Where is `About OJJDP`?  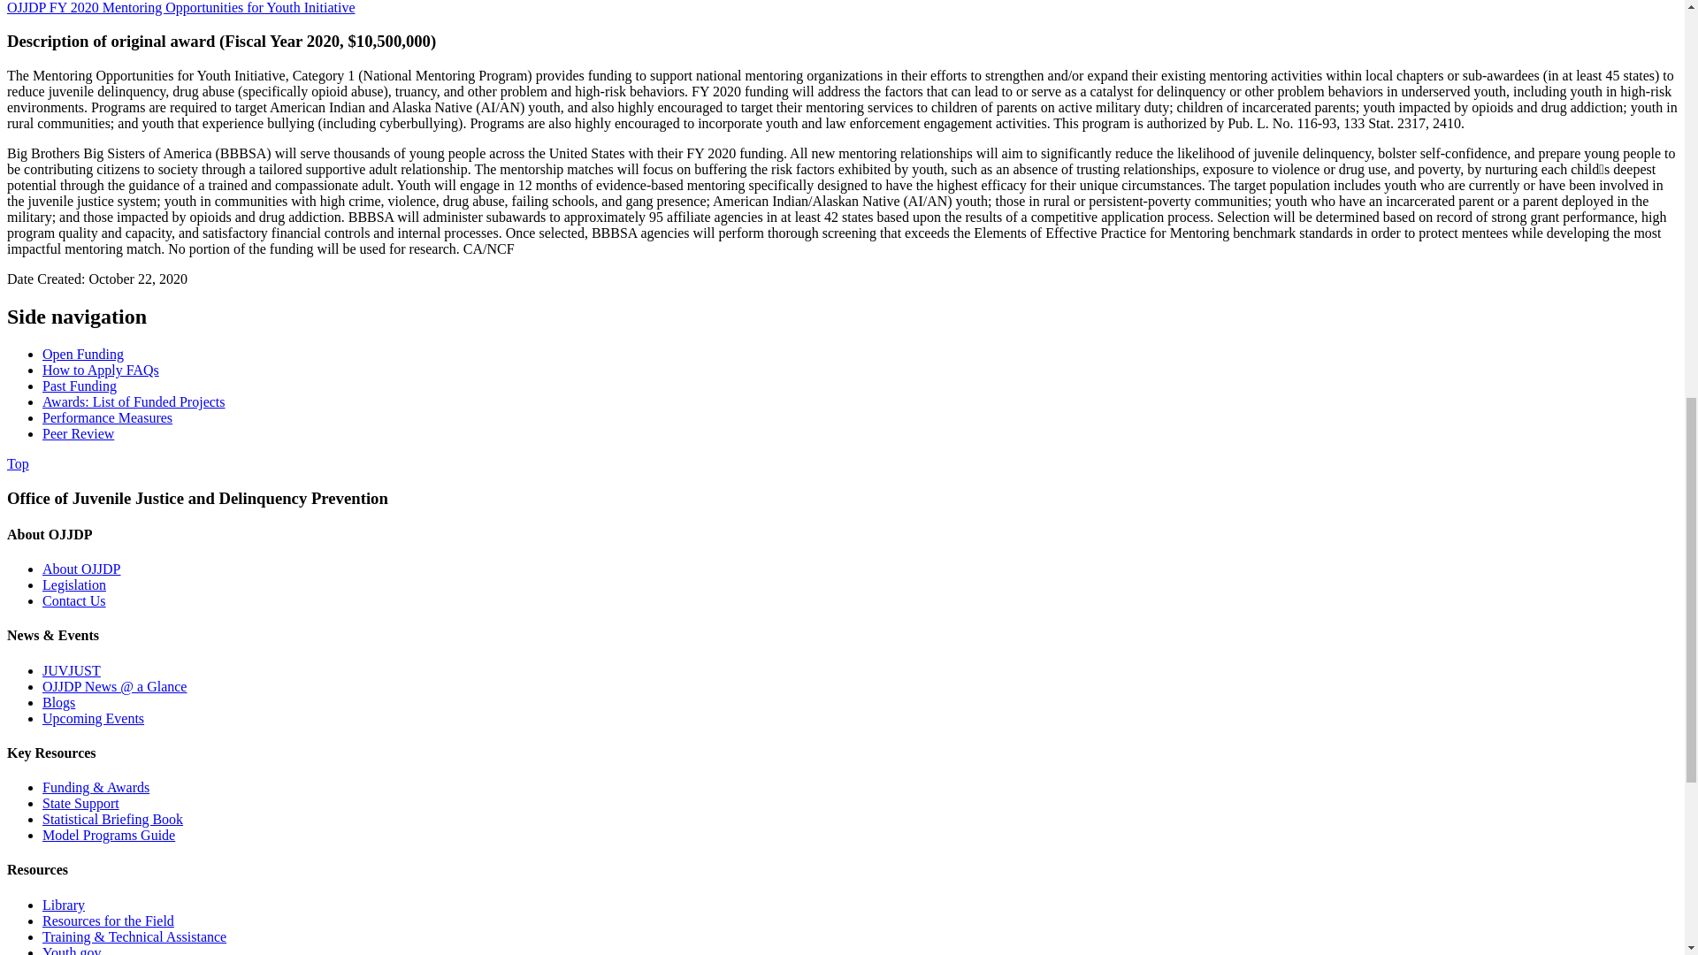
About OJJDP is located at coordinates (81, 569).